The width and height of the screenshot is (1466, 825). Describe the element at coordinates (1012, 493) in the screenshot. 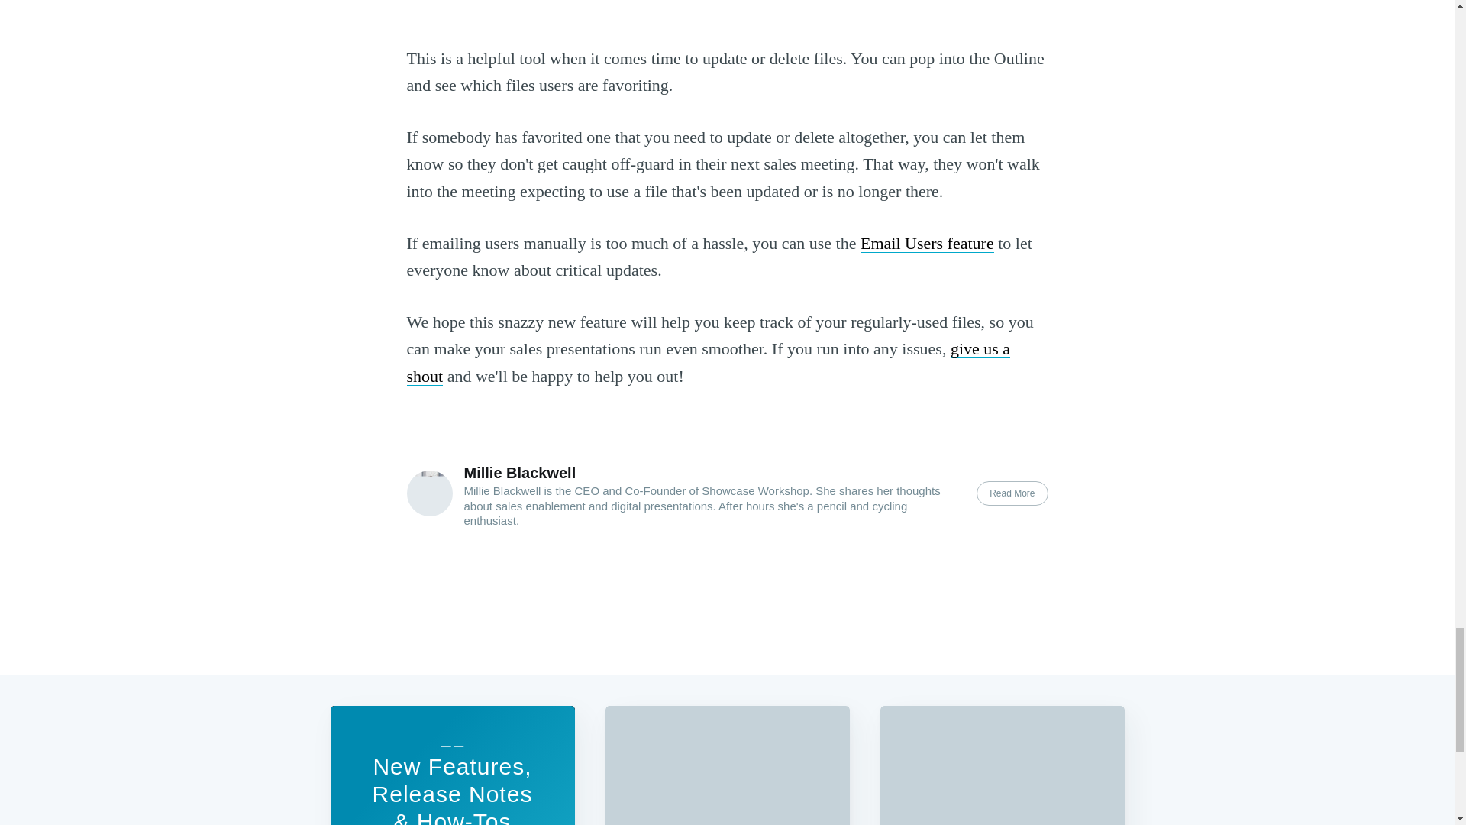

I see `Read More` at that location.